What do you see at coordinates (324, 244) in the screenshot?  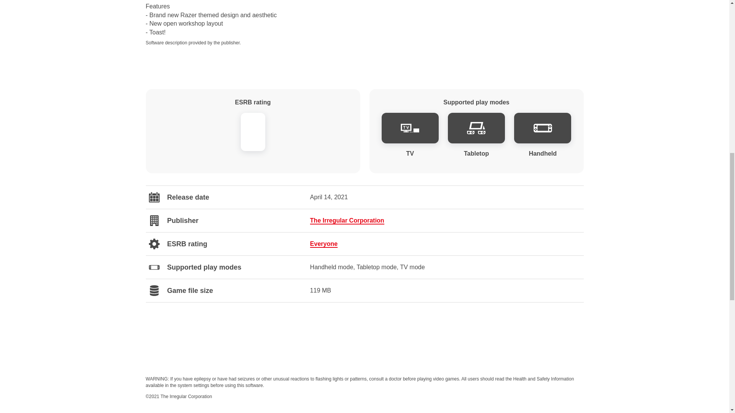 I see `Everyone` at bounding box center [324, 244].